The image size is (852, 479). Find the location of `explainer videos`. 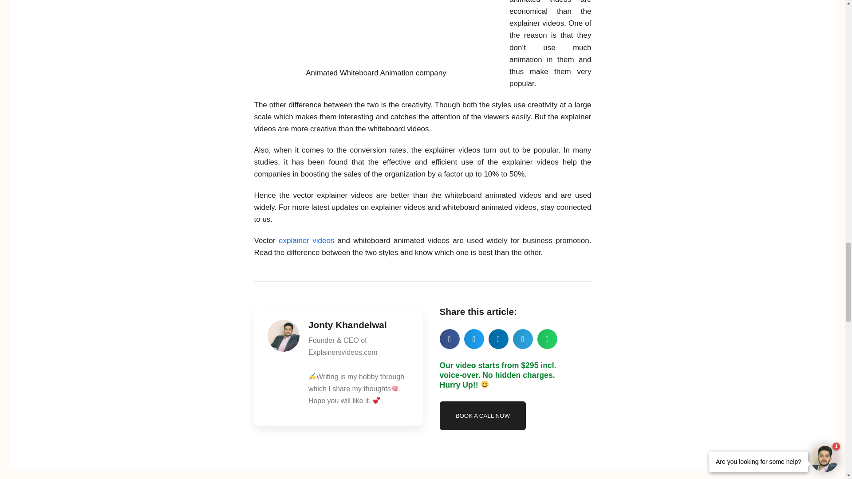

explainer videos is located at coordinates (306, 240).